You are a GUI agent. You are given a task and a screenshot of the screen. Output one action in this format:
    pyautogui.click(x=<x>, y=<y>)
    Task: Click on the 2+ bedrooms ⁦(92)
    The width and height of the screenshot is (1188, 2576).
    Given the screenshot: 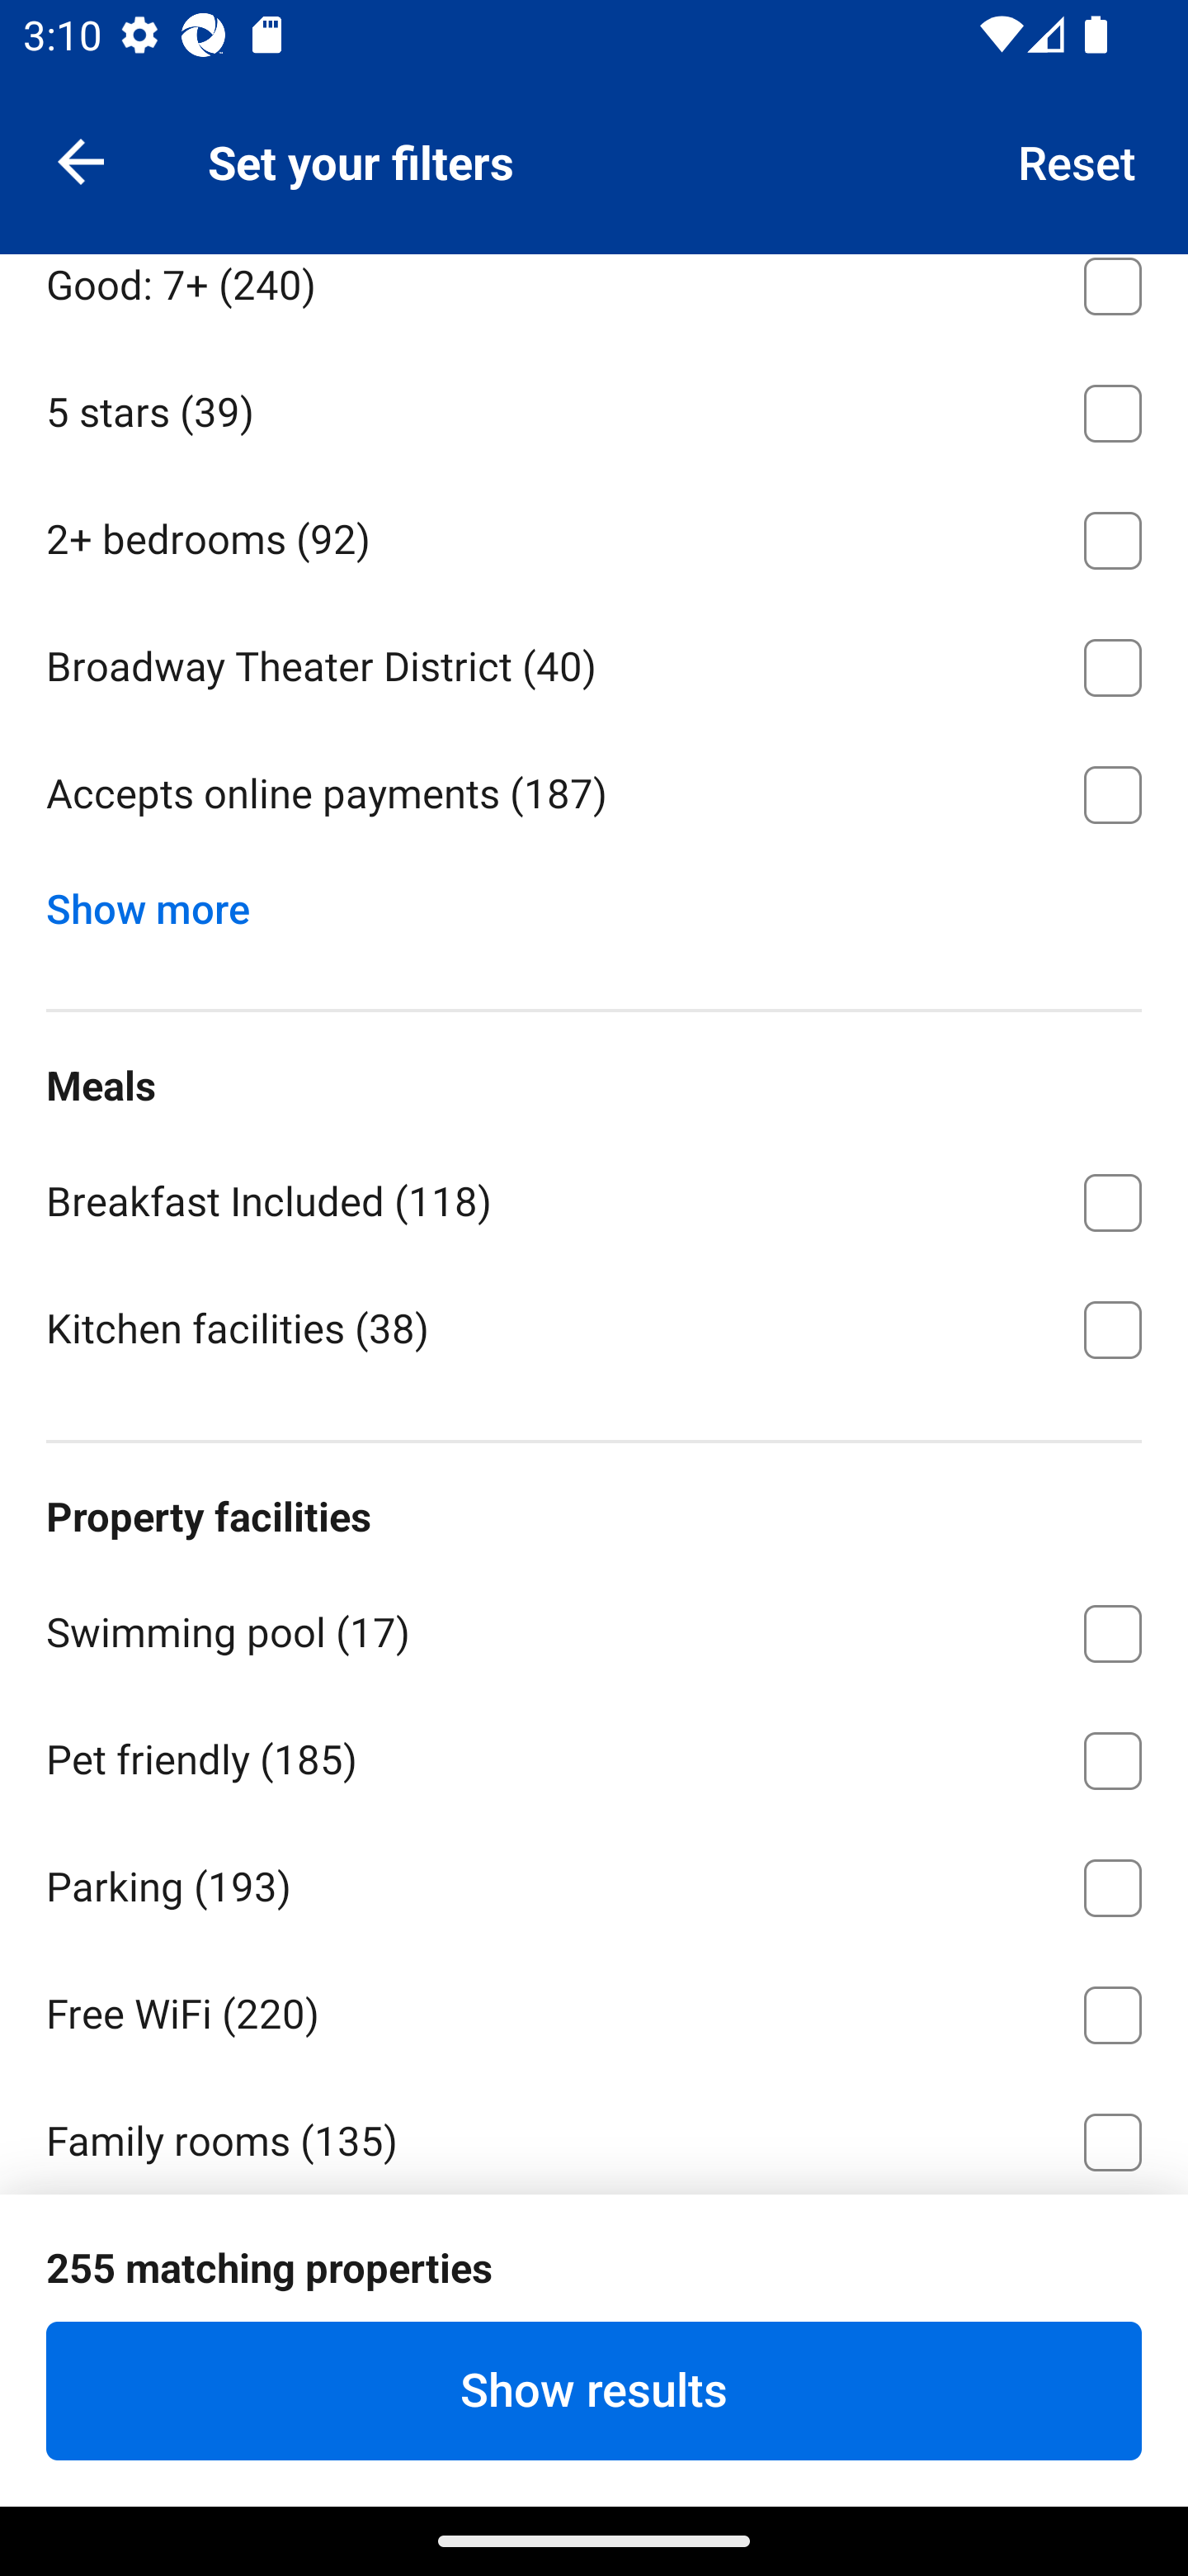 What is the action you would take?
    pyautogui.click(x=594, y=533)
    